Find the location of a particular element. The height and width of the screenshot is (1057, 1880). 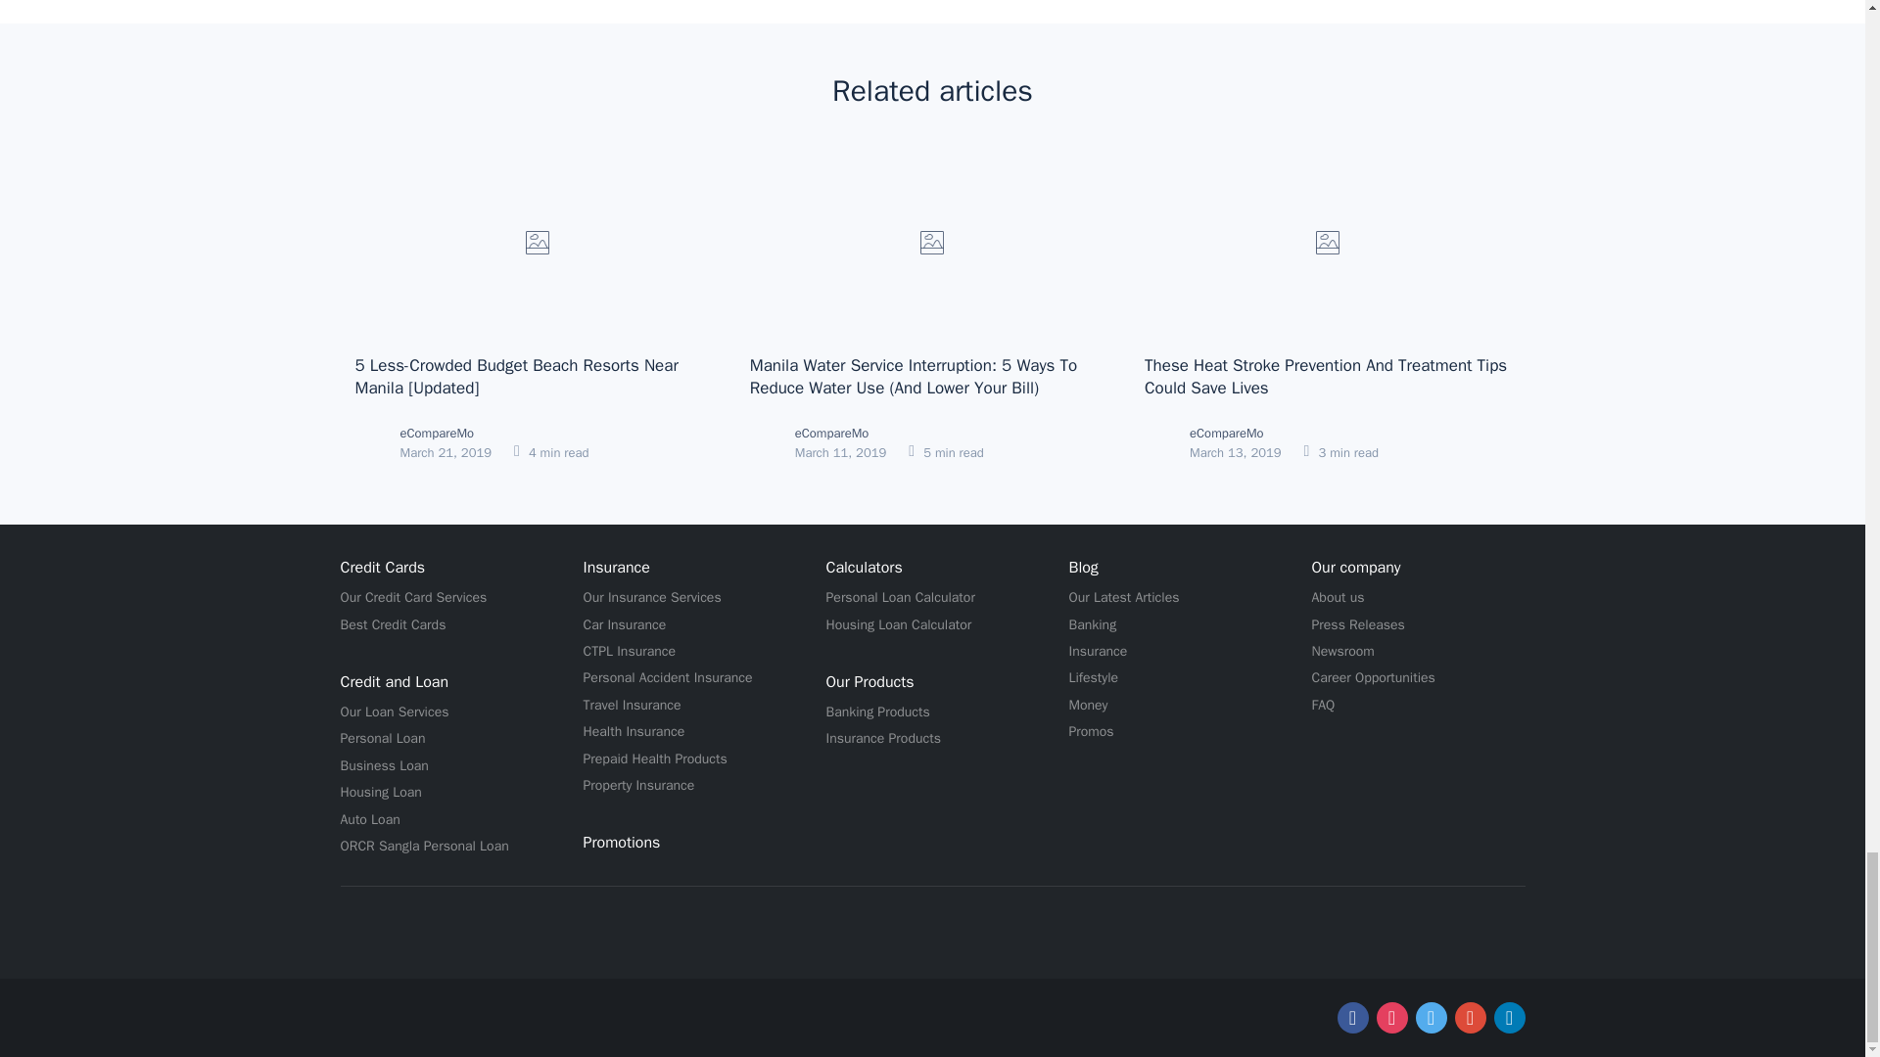

Personal Loan is located at coordinates (383, 738).